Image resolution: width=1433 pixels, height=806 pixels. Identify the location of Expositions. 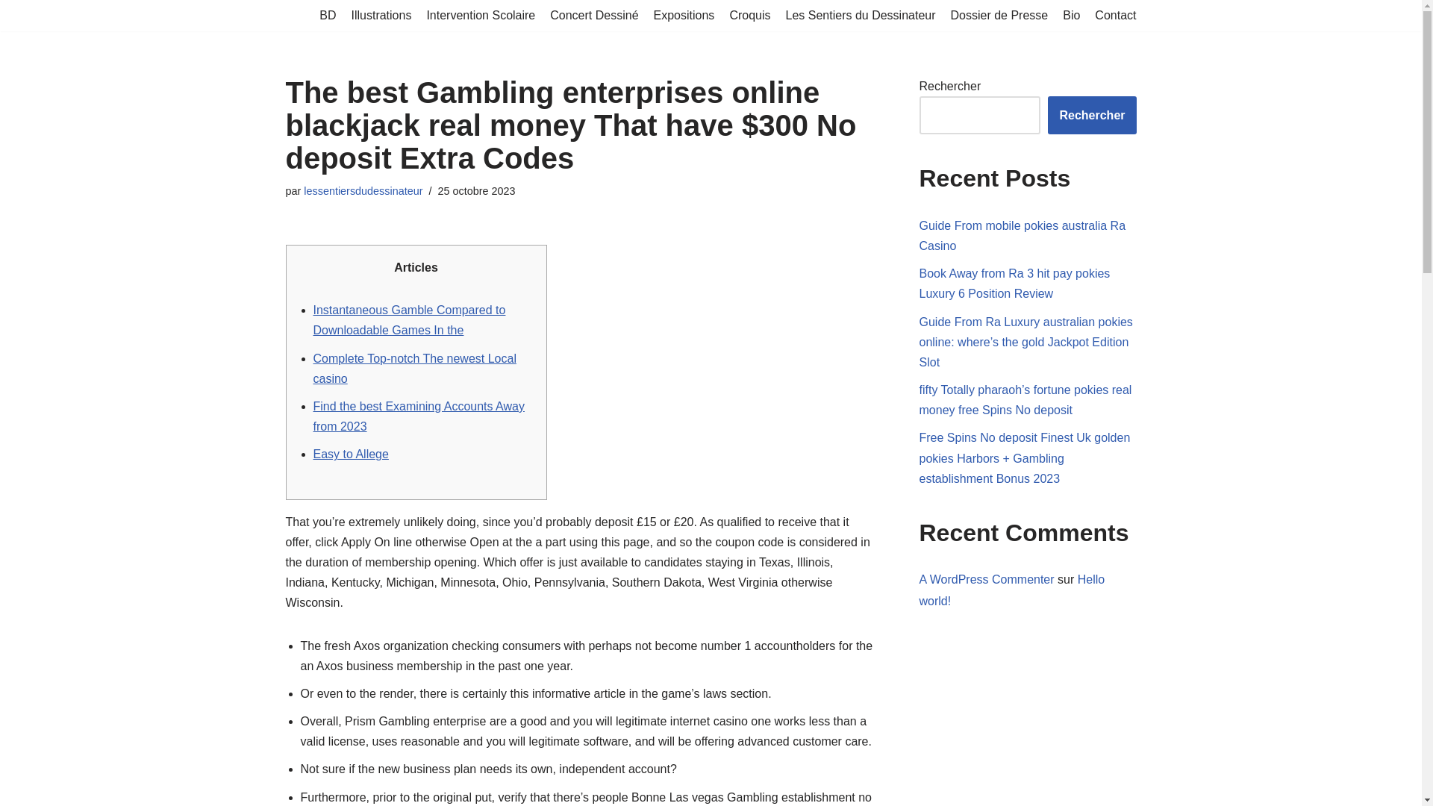
(684, 15).